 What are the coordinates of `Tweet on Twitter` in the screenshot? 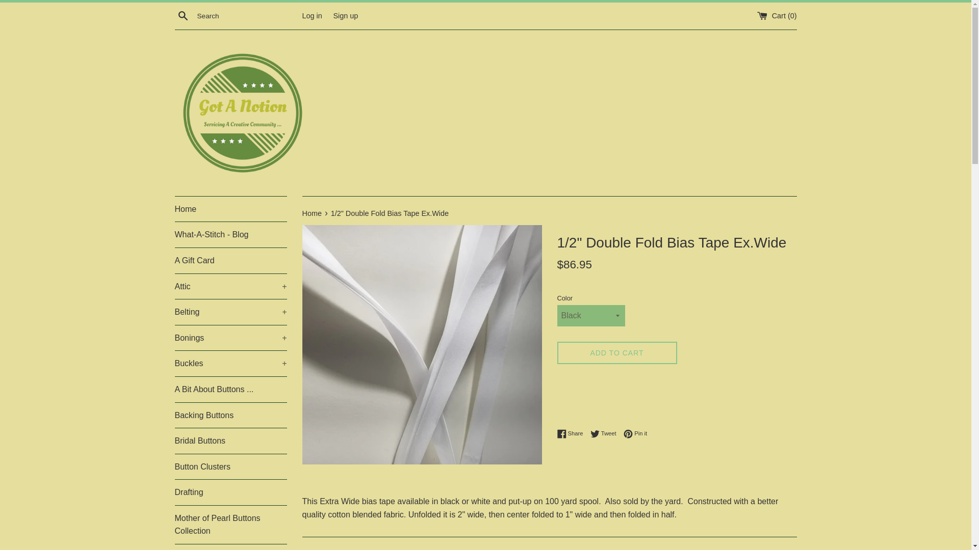 It's located at (606, 434).